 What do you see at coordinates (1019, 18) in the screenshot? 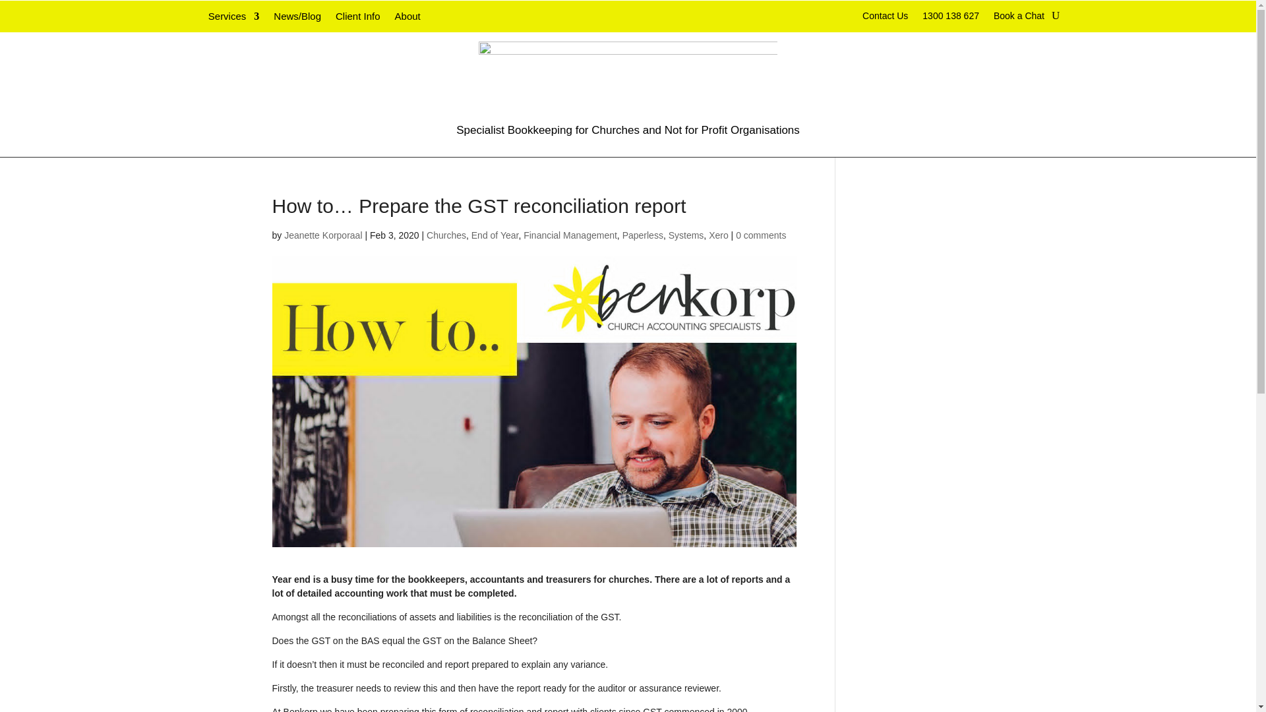
I see `Book a Chat` at bounding box center [1019, 18].